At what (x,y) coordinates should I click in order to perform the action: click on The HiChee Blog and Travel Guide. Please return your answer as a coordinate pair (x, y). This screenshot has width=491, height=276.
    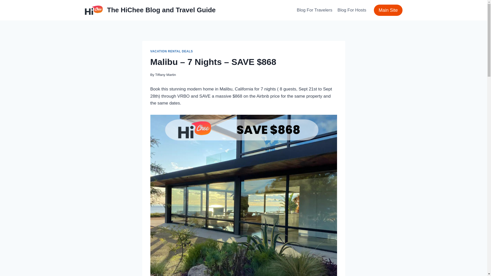
    Looking at the image, I should click on (150, 10).